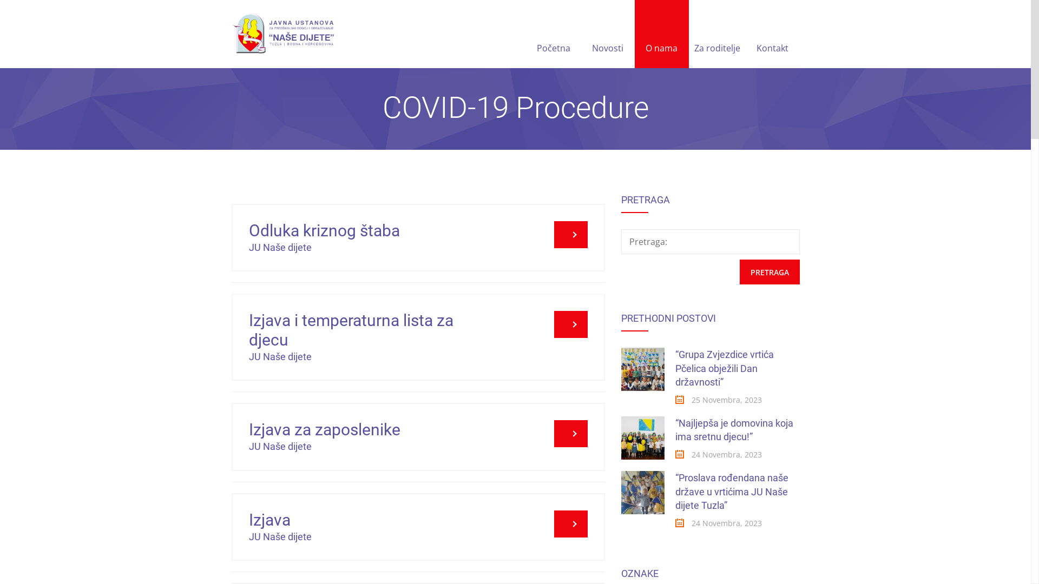 The height and width of the screenshot is (584, 1039). I want to click on Pretraga, so click(770, 272).